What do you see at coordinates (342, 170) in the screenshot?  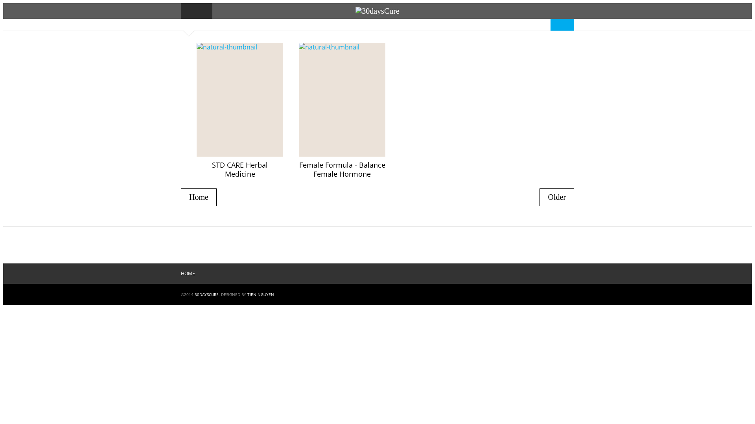 I see `Female Formula - Balance Female Hormone` at bounding box center [342, 170].